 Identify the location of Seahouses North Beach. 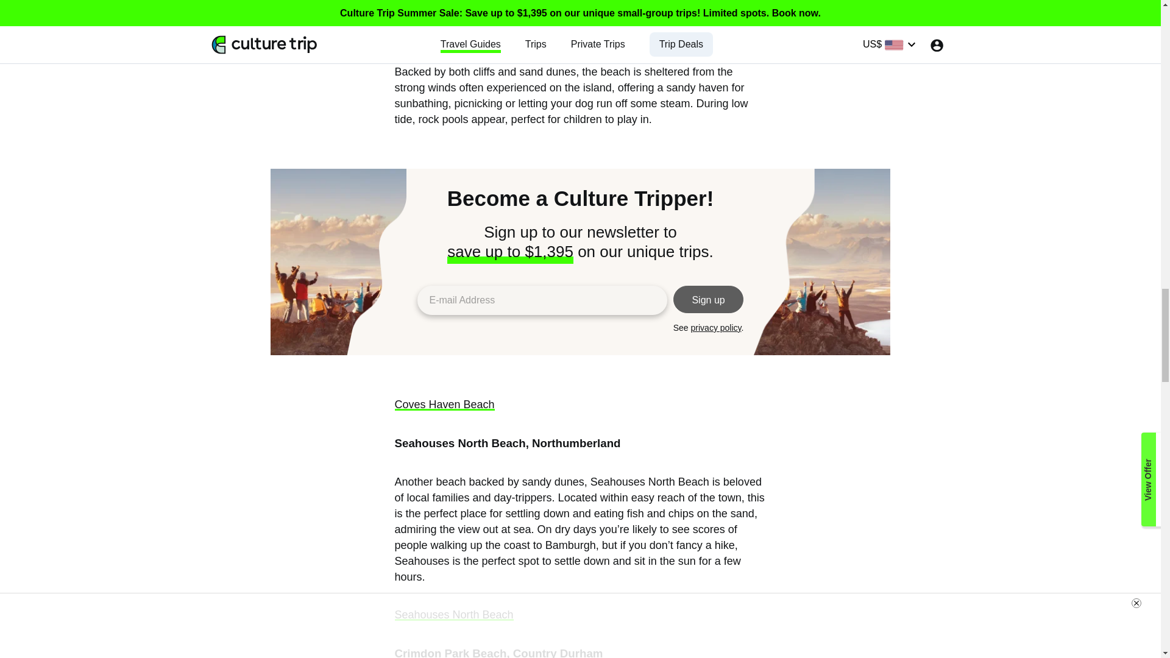
(454, 615).